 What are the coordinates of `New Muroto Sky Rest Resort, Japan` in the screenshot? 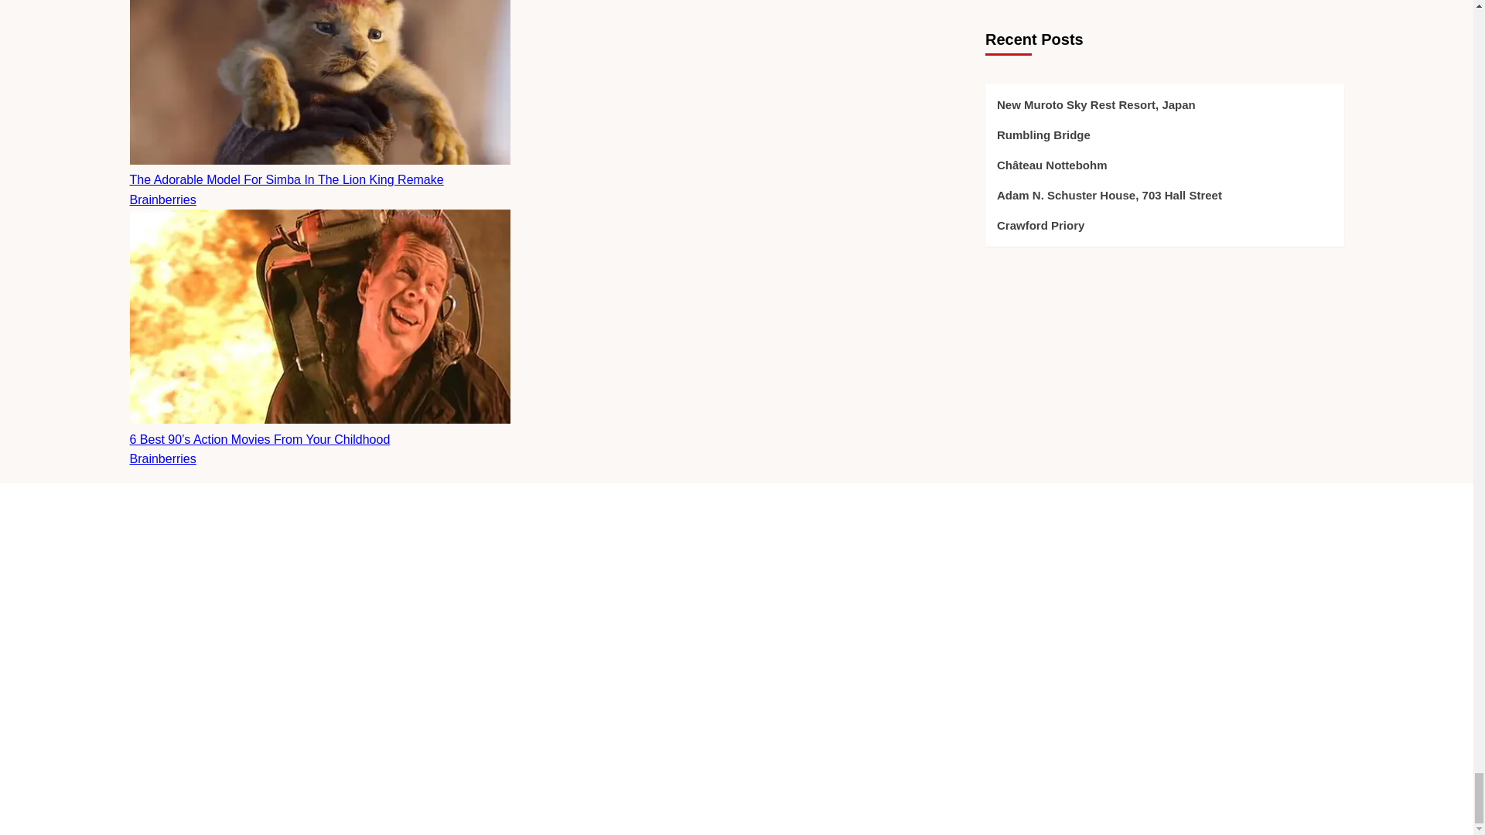 It's located at (736, 606).